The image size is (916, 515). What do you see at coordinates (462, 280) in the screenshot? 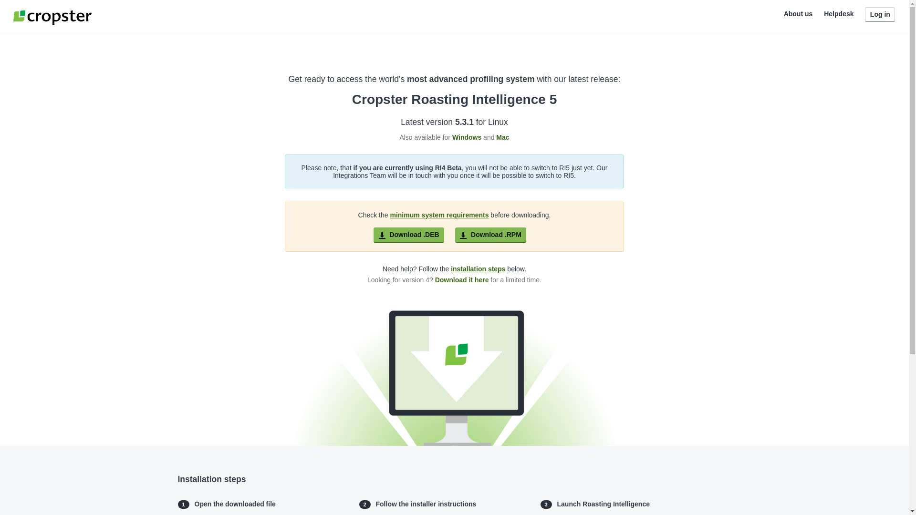
I see `Download it here` at bounding box center [462, 280].